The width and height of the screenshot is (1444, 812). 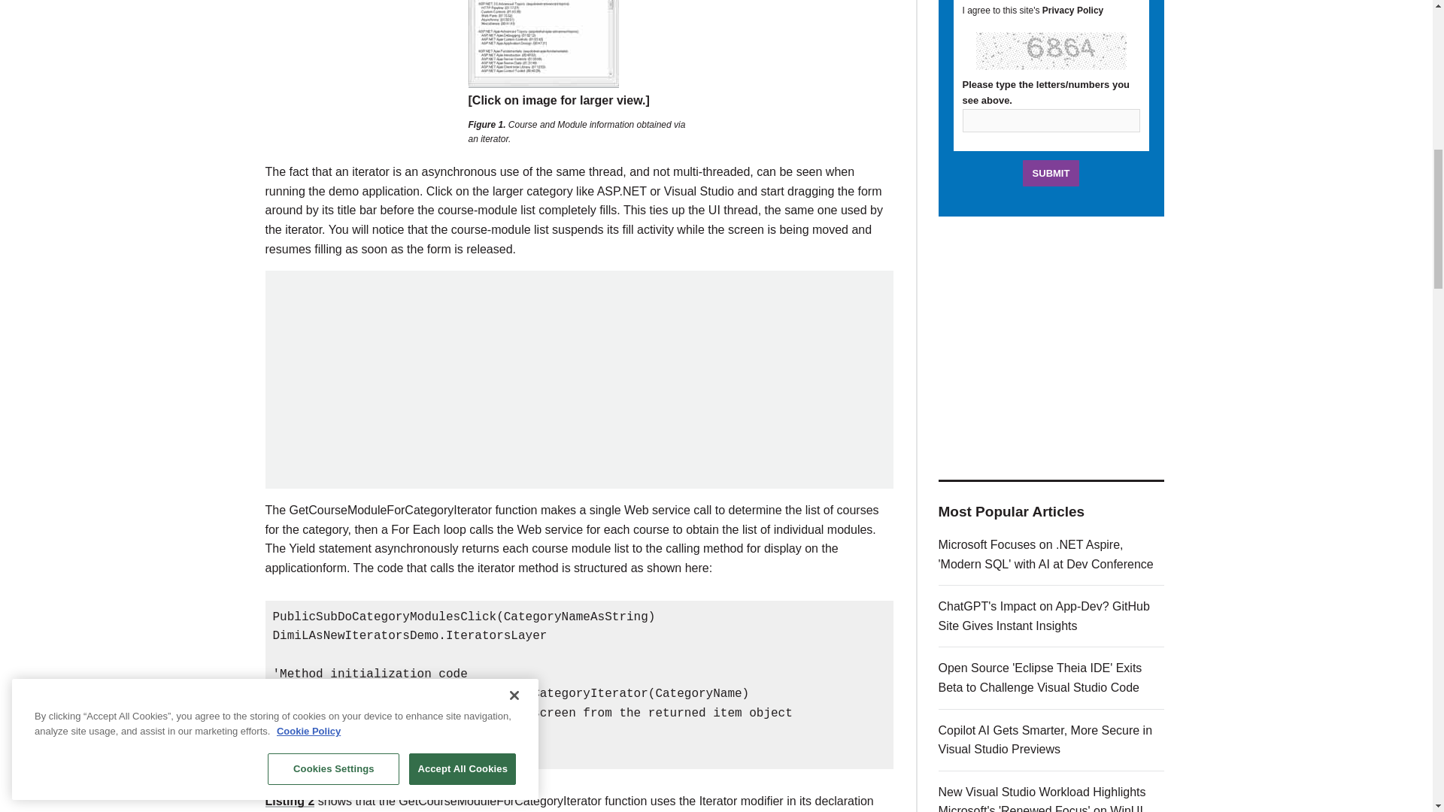 I want to click on Submit, so click(x=1051, y=173).